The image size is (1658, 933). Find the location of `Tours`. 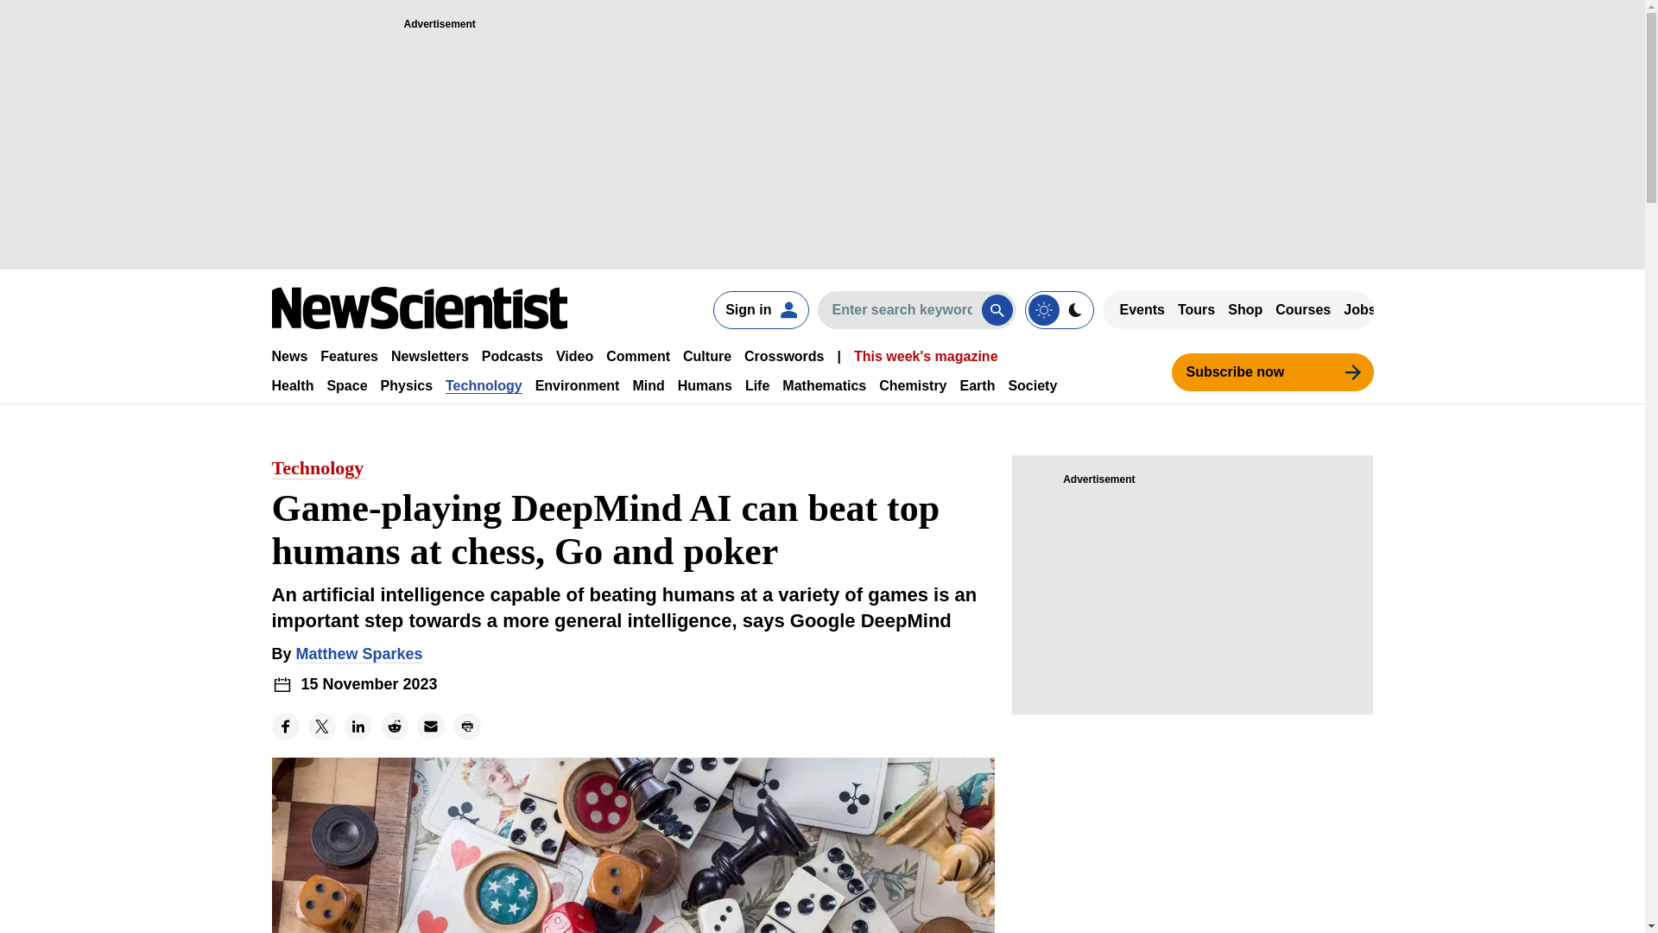

Tours is located at coordinates (1196, 309).